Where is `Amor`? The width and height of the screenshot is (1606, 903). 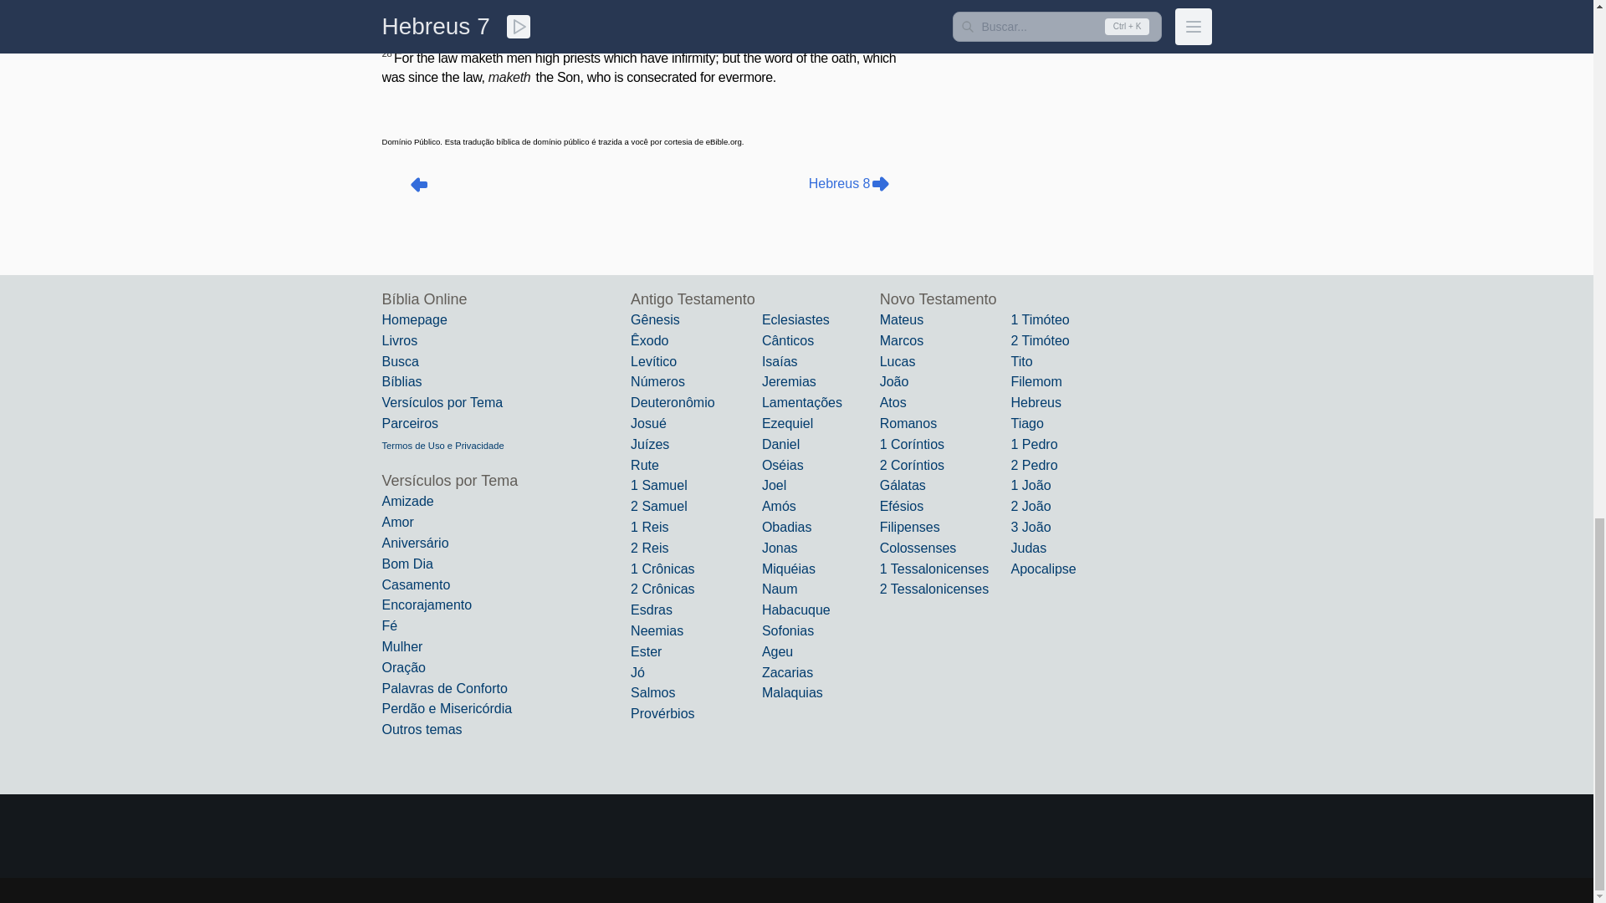
Amor is located at coordinates (396, 522).